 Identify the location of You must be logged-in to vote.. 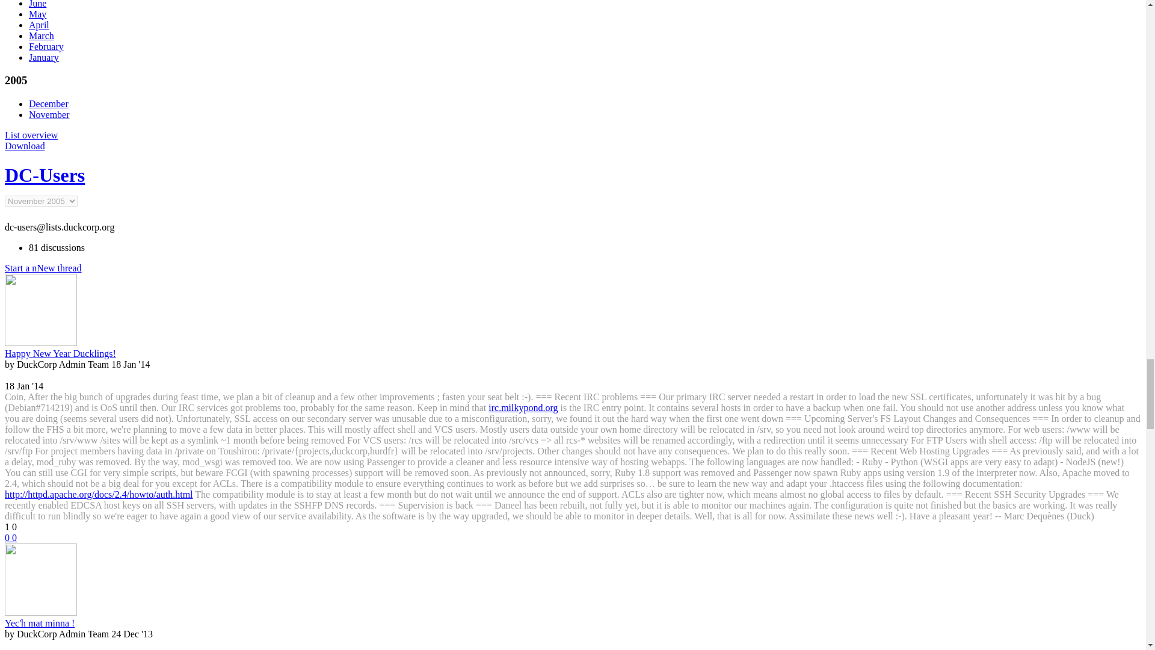
(14, 537).